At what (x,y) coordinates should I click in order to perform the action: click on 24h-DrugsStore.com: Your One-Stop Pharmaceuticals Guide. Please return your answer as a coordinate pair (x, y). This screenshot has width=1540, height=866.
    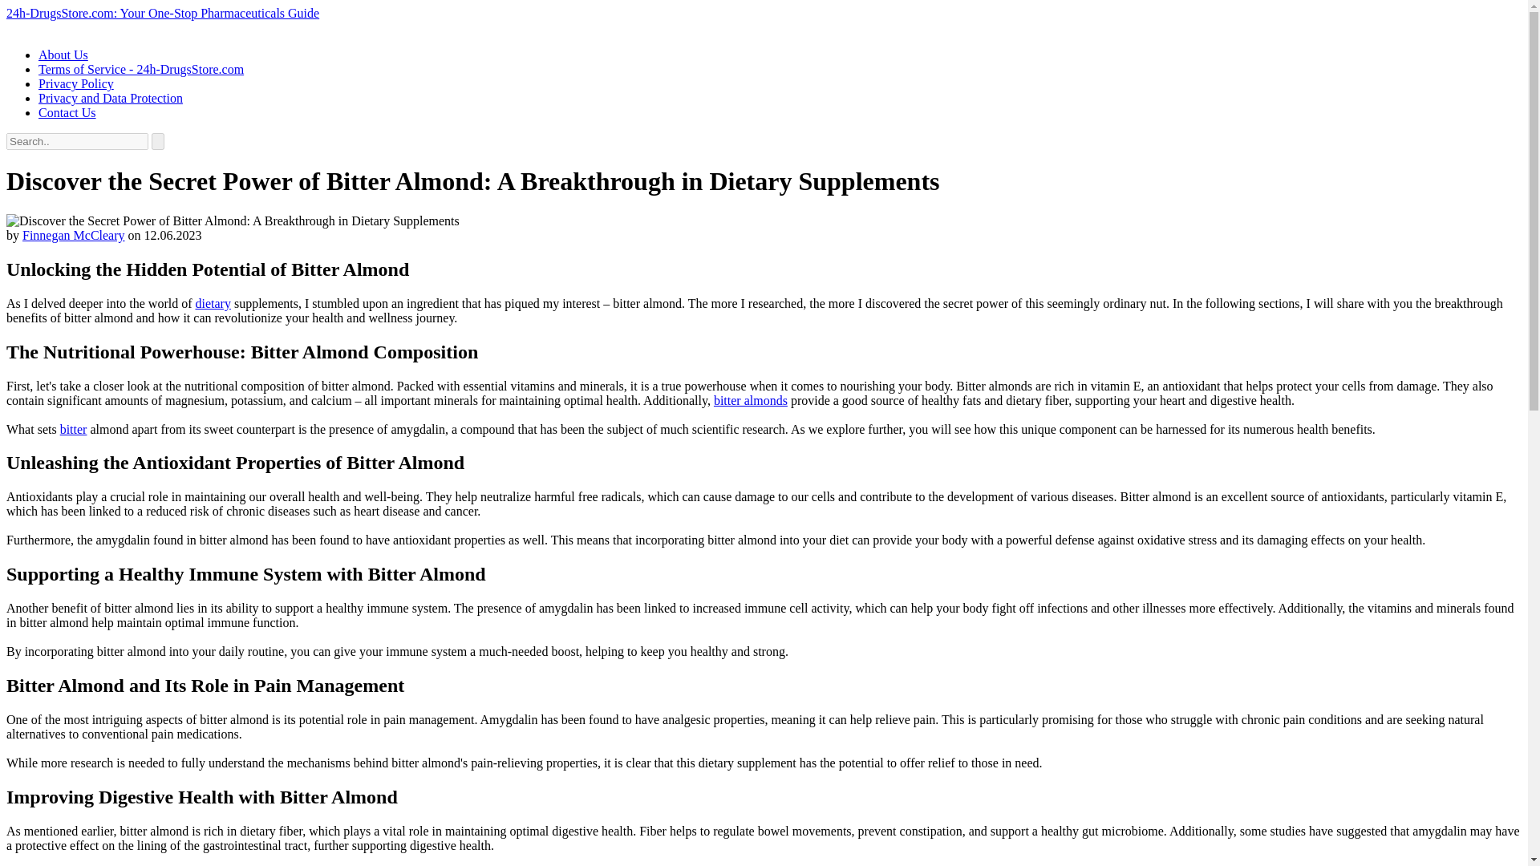
    Looking at the image, I should click on (162, 13).